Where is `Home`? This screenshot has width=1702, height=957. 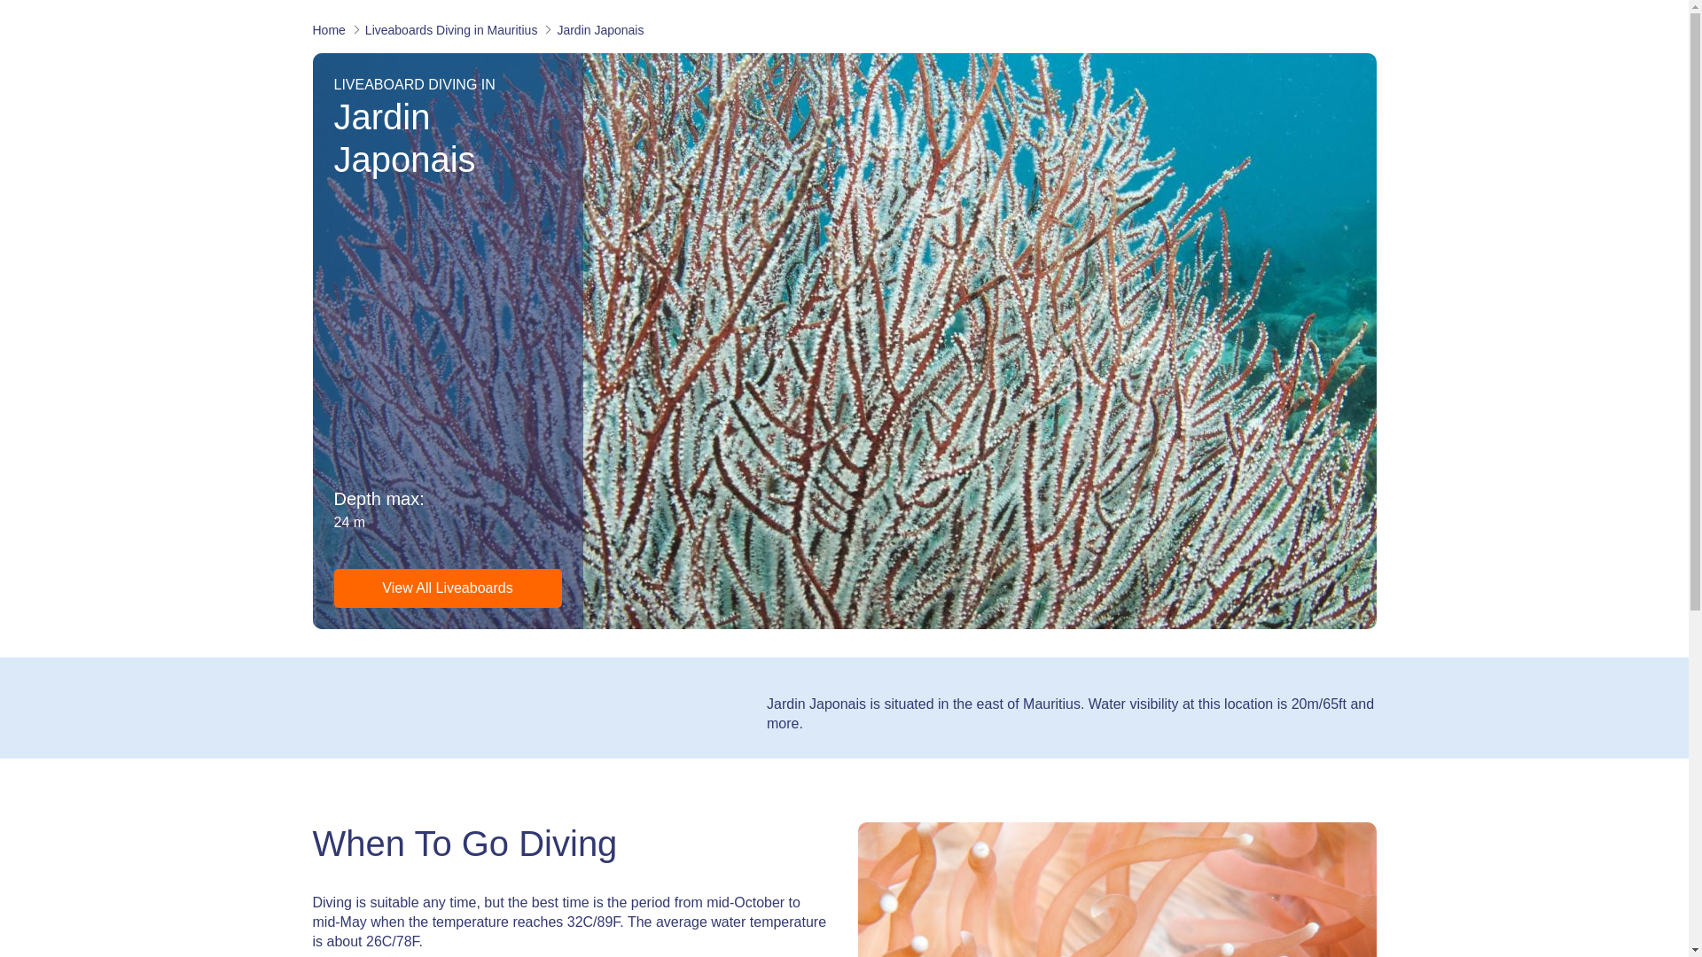 Home is located at coordinates (331, 30).